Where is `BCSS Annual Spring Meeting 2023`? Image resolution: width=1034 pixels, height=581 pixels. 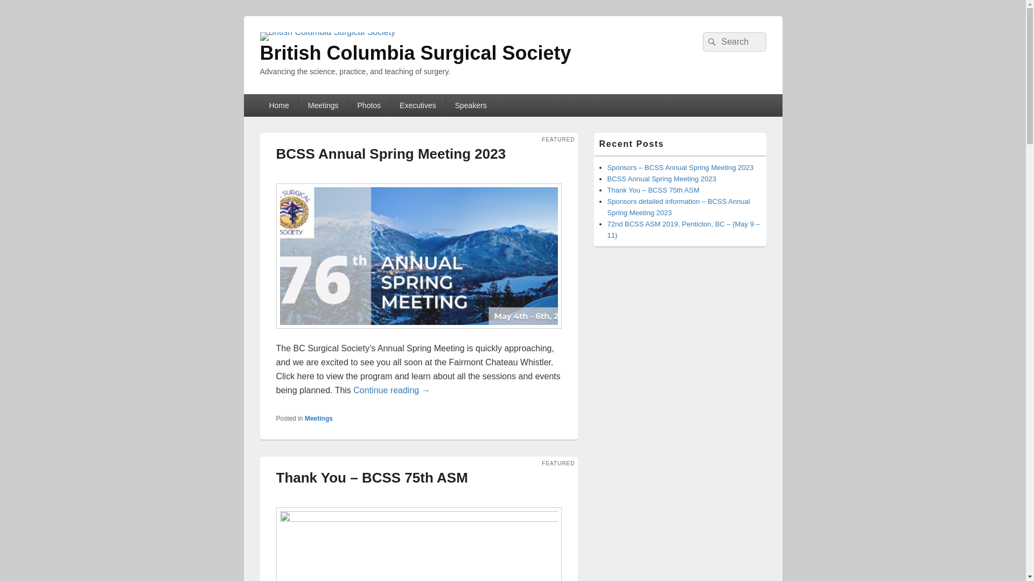
BCSS Annual Spring Meeting 2023 is located at coordinates (662, 179).